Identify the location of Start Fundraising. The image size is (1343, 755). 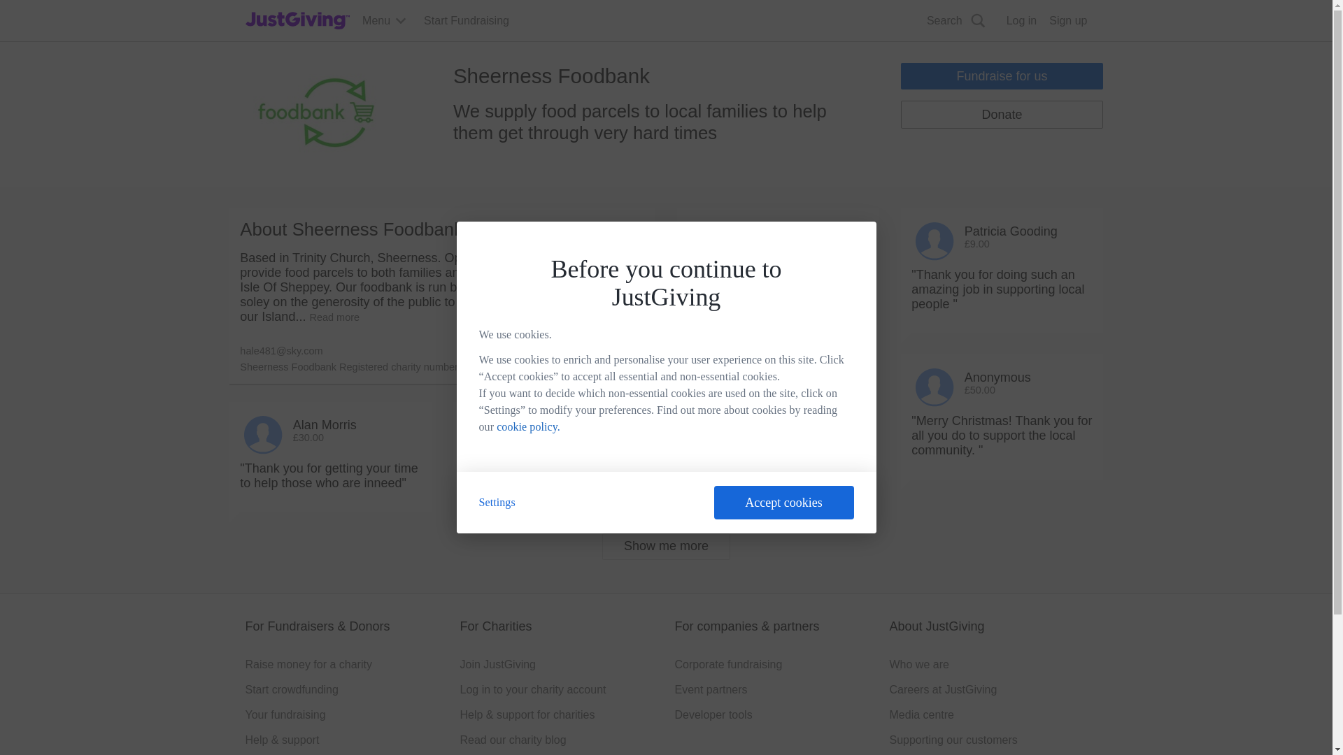
(466, 21).